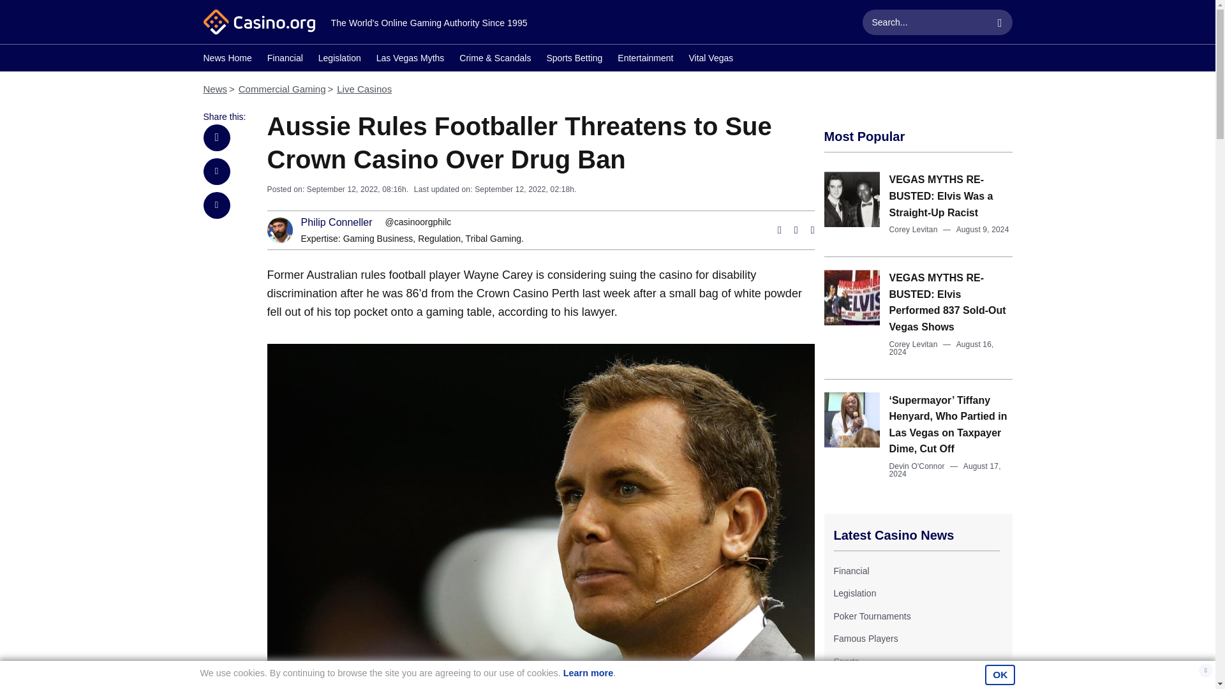 The image size is (1225, 689). I want to click on Sports Betting, so click(574, 59).